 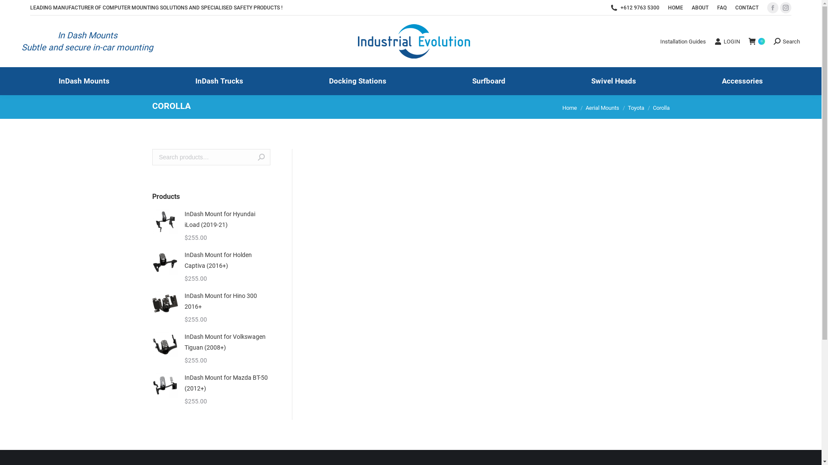 What do you see at coordinates (489, 81) in the screenshot?
I see `Surfboard` at bounding box center [489, 81].